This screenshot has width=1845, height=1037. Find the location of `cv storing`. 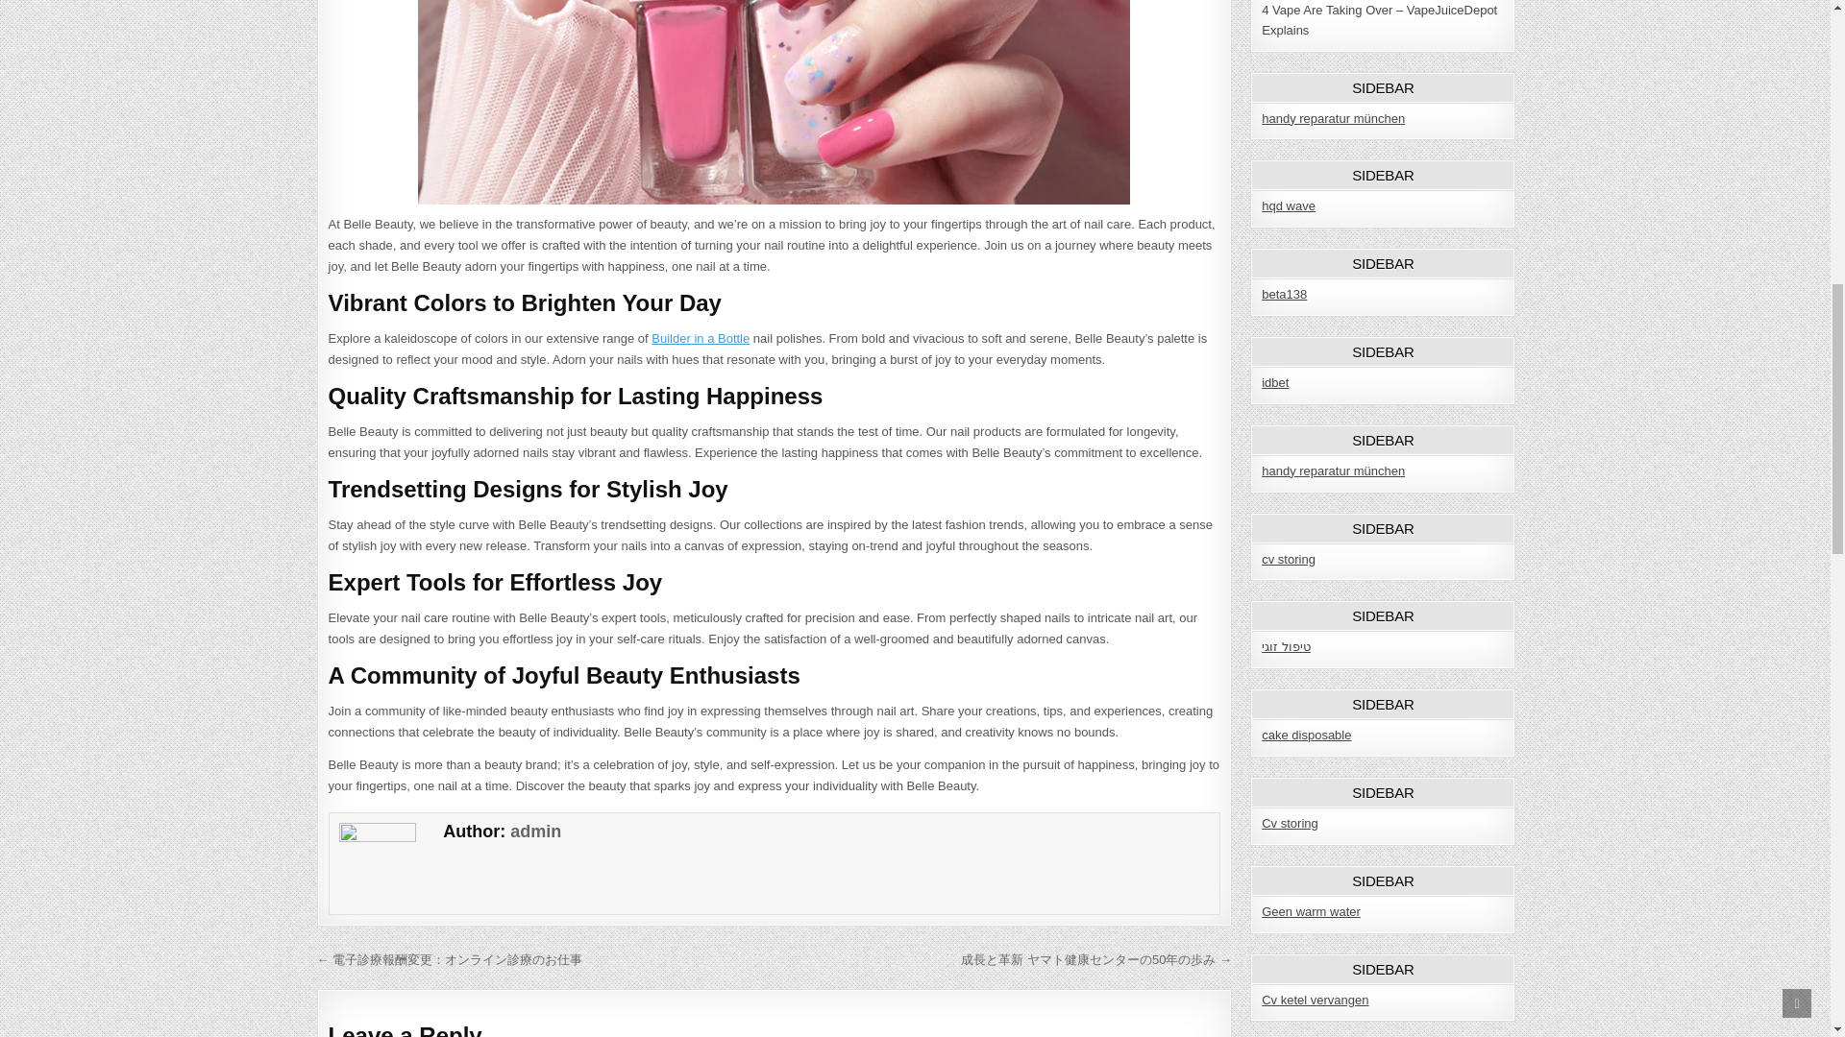

cv storing is located at coordinates (1288, 559).